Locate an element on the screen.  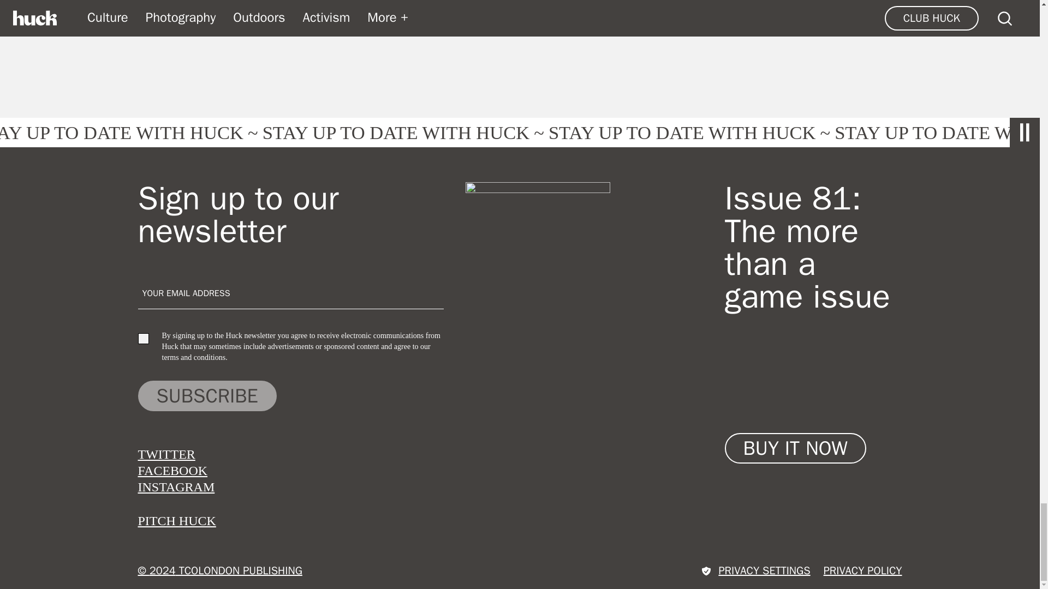
BOOKS is located at coordinates (174, 11).